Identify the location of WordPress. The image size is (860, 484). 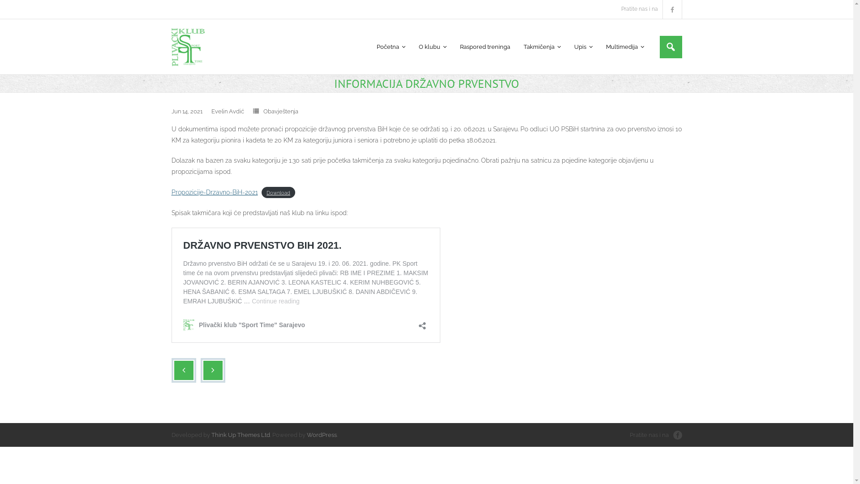
(322, 435).